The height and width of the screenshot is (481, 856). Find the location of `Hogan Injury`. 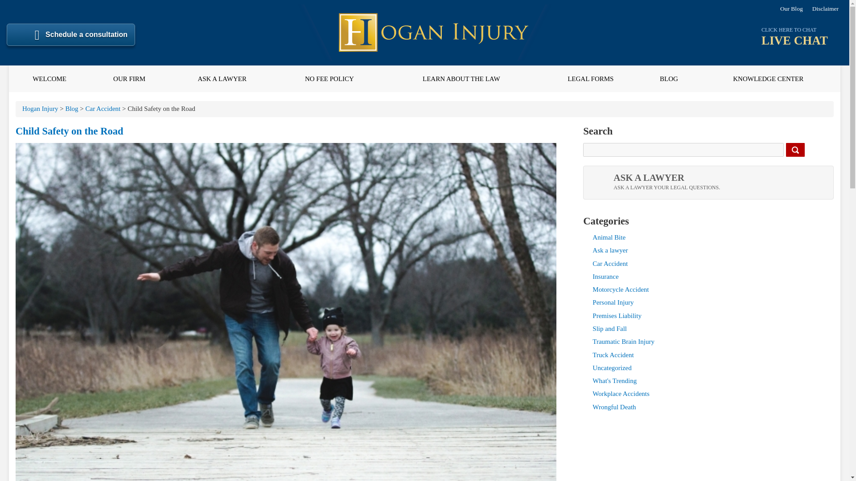

Hogan Injury is located at coordinates (40, 109).